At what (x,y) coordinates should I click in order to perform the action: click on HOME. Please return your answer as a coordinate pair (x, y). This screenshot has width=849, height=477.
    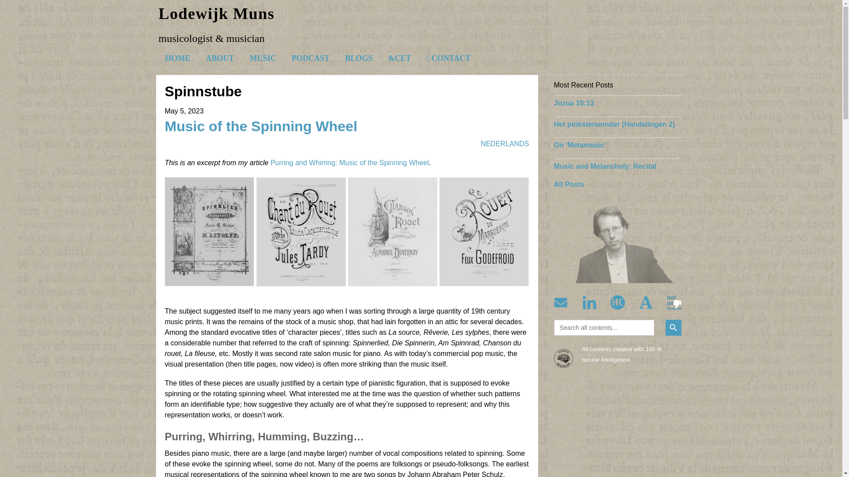
    Looking at the image, I should click on (177, 58).